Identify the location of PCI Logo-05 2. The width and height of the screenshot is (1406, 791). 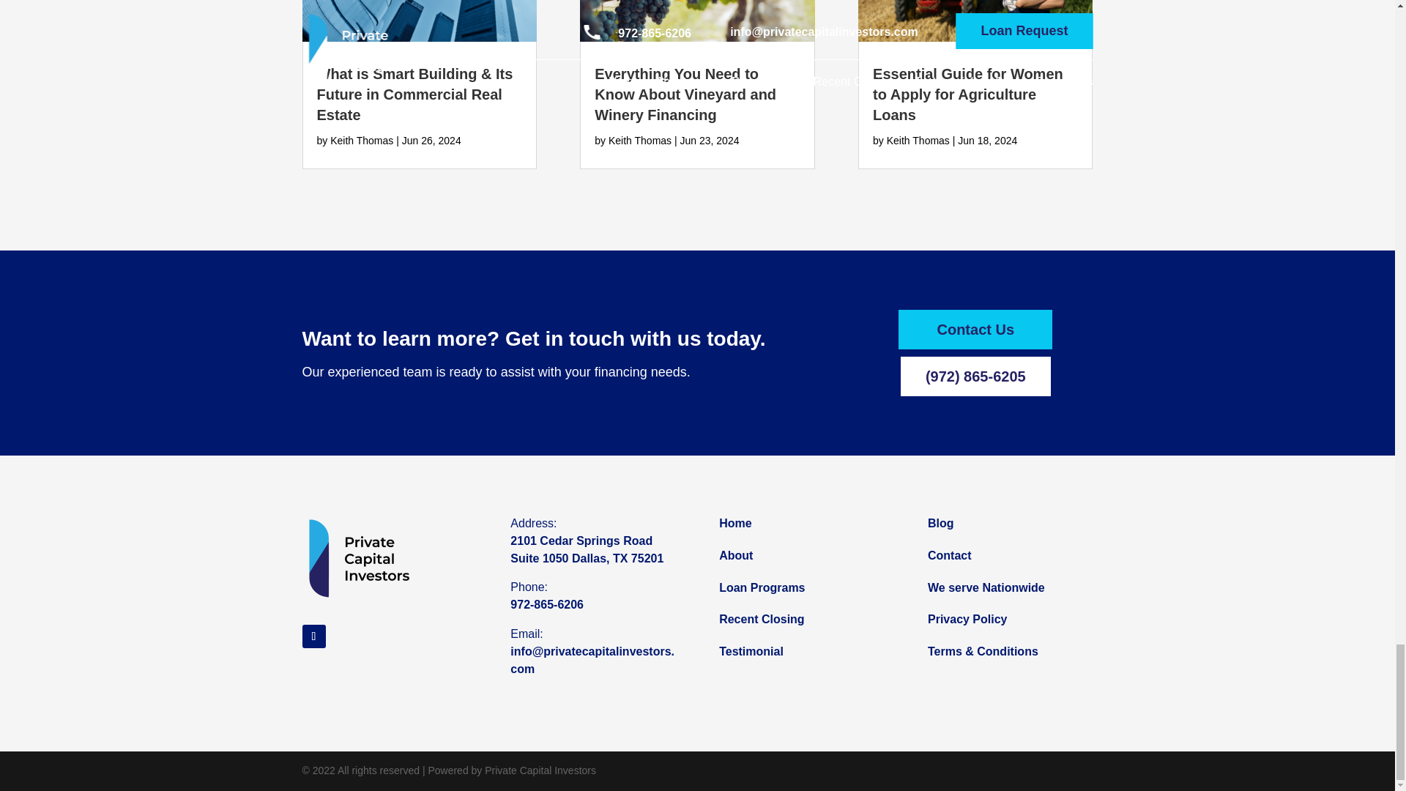
(359, 558).